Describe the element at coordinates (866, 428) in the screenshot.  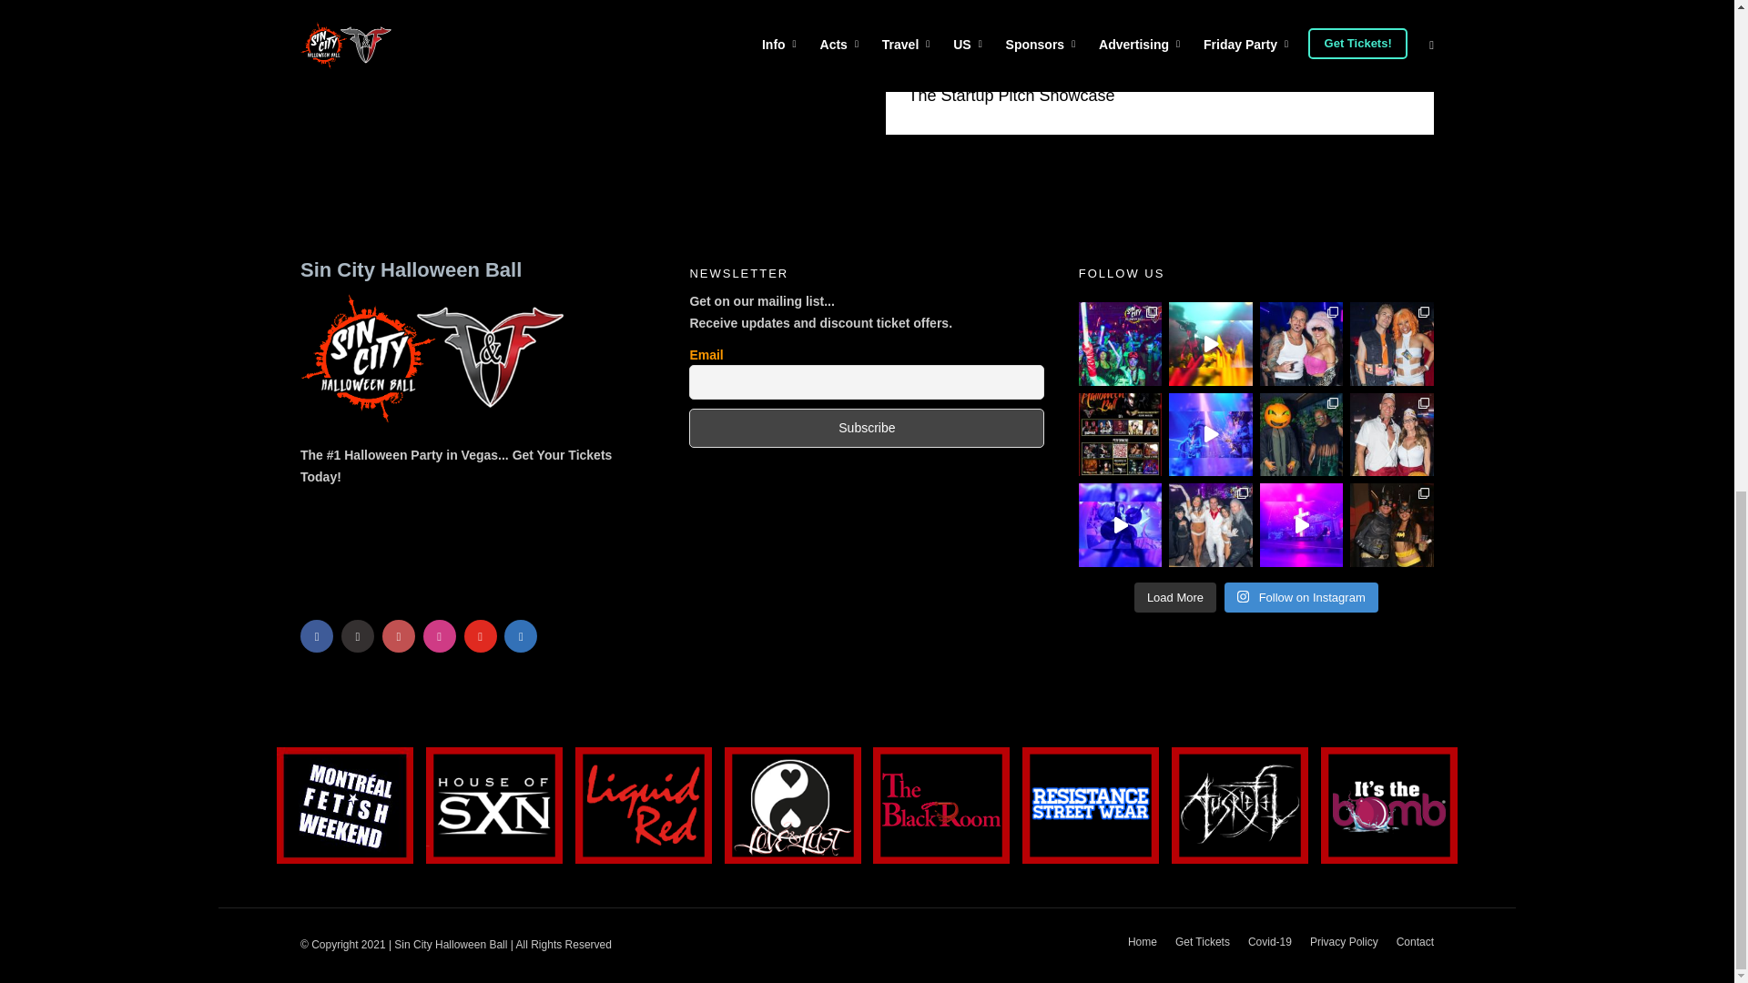
I see `Subscribe` at that location.